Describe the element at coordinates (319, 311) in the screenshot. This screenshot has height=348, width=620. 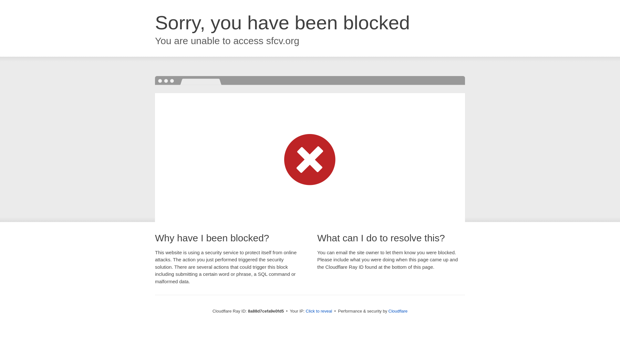
I see `Click to reveal` at that location.